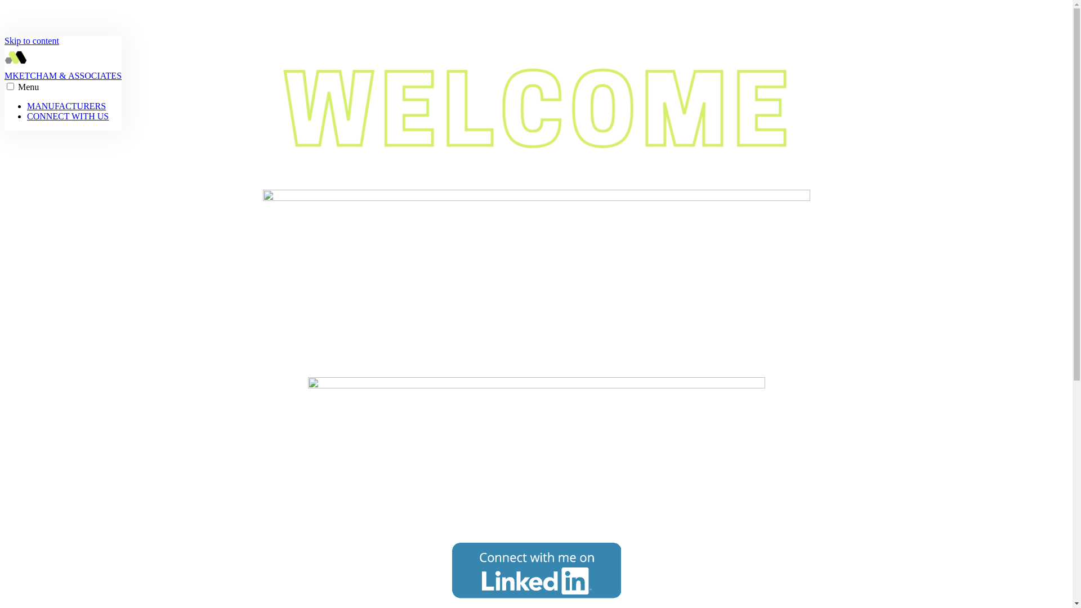 The width and height of the screenshot is (1081, 608). Describe the element at coordinates (32, 41) in the screenshot. I see `Skip to content` at that location.